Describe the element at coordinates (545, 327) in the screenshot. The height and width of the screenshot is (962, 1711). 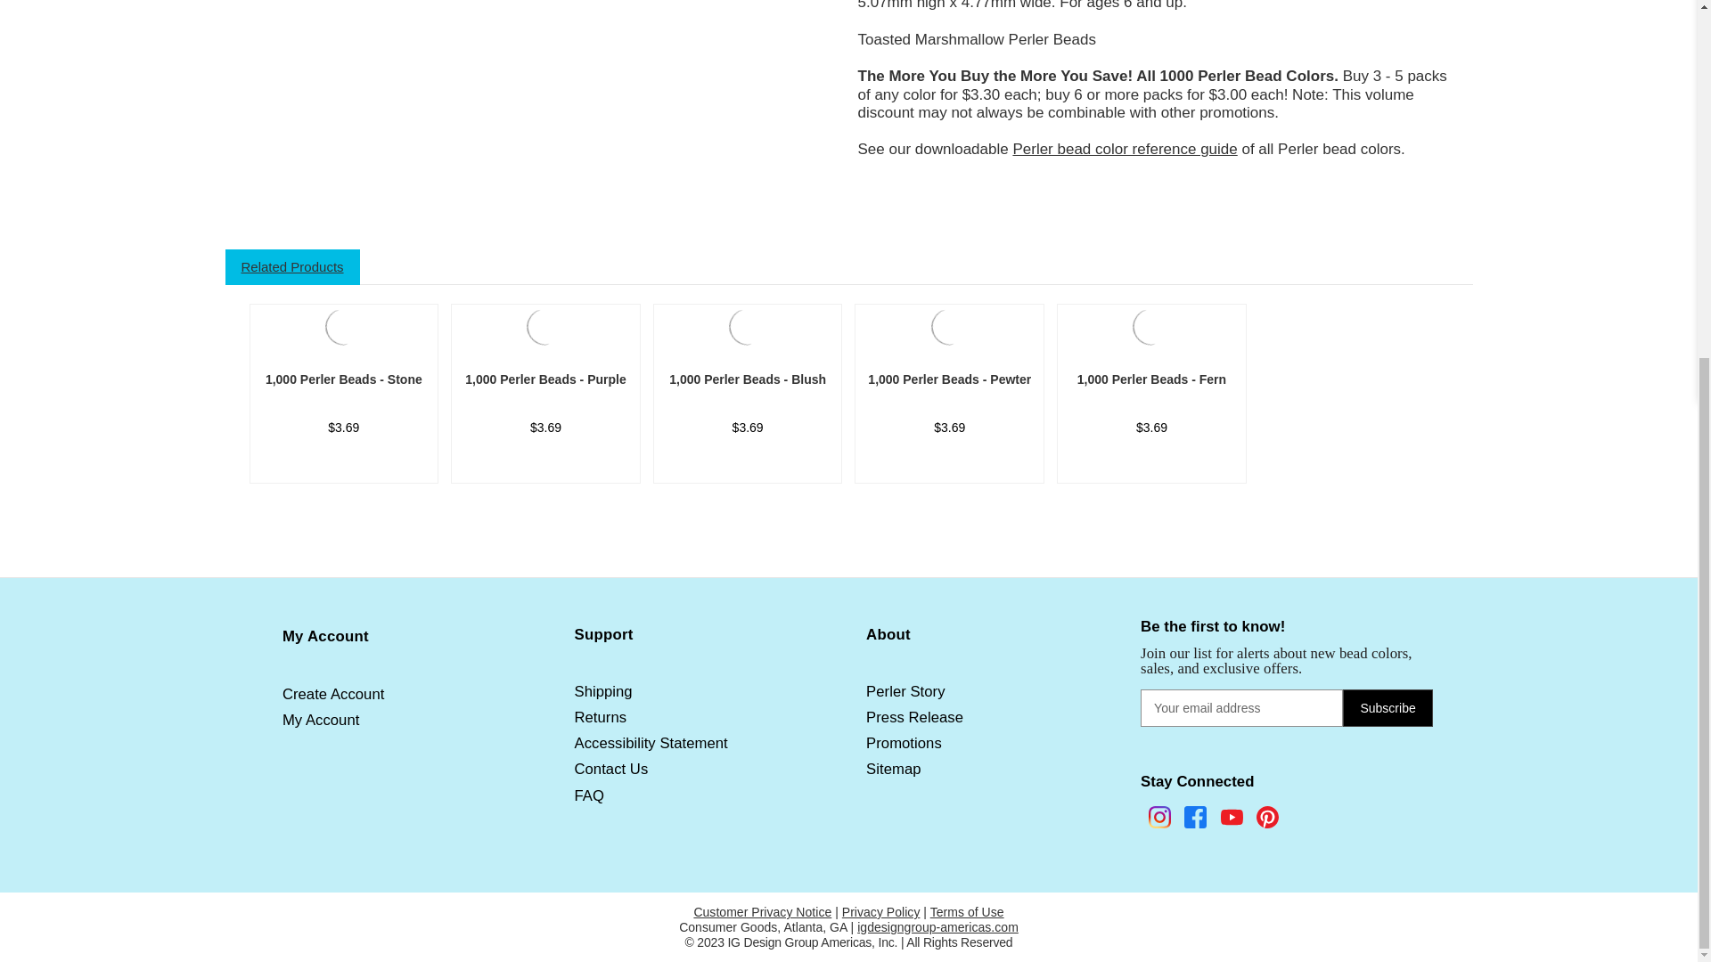
I see `1000 Beads Purple` at that location.